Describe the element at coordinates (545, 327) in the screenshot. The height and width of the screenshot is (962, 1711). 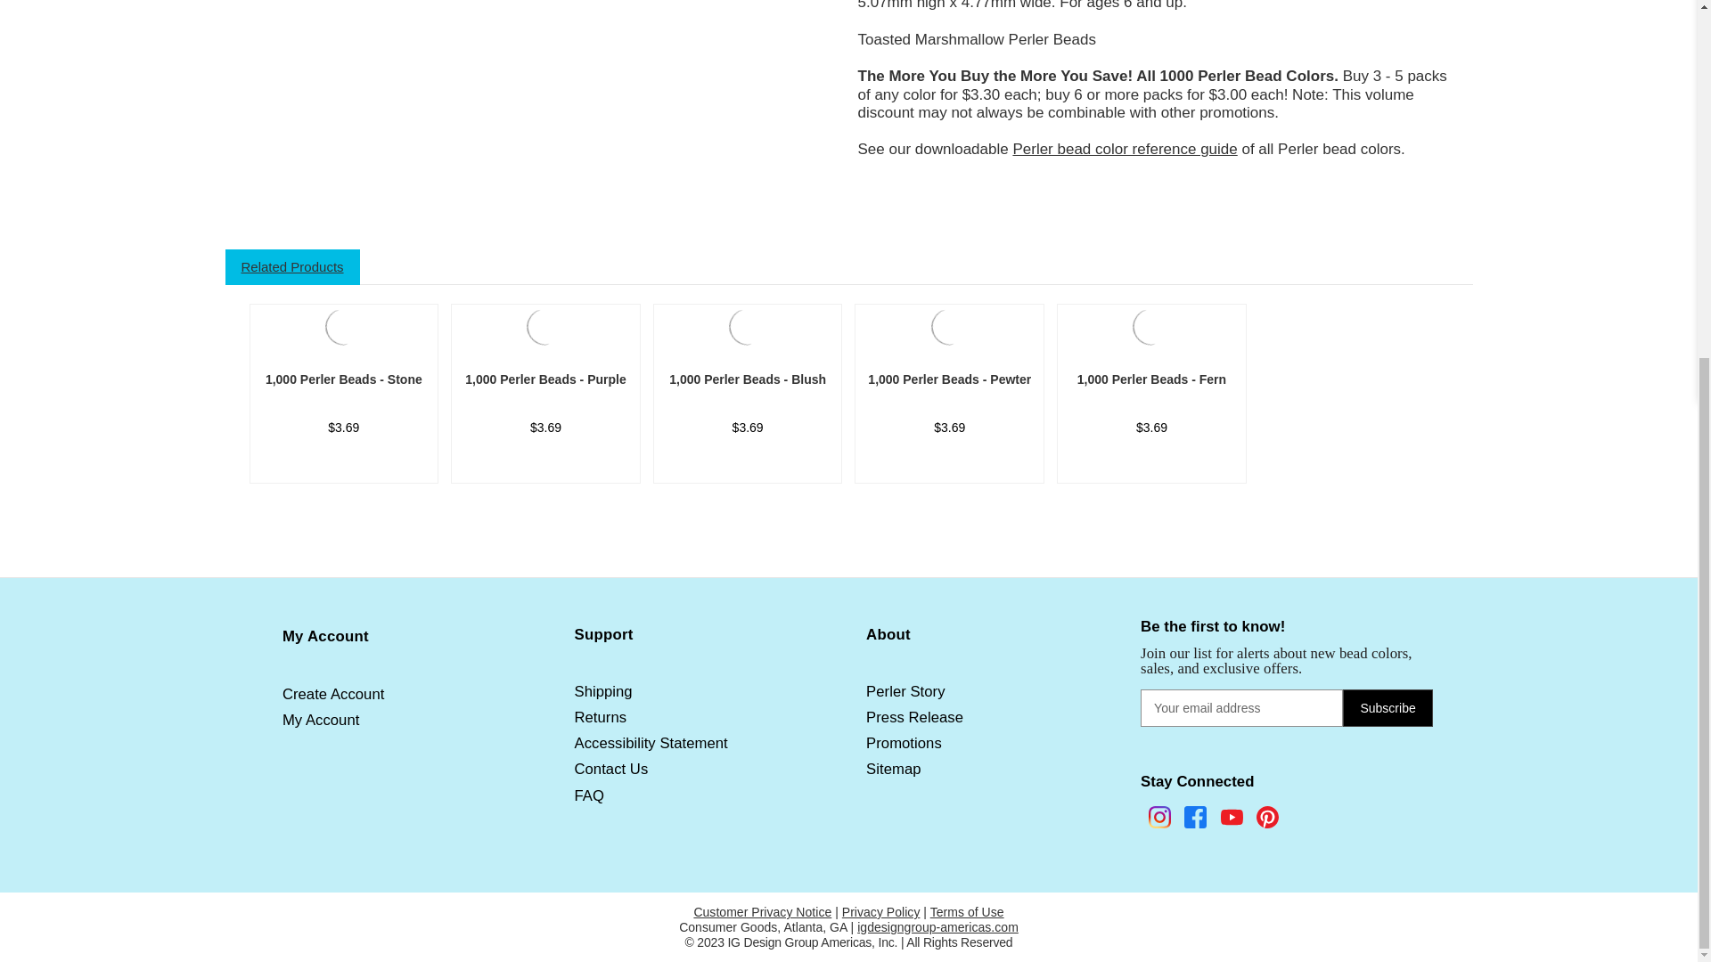
I see `1000 Beads Purple` at that location.